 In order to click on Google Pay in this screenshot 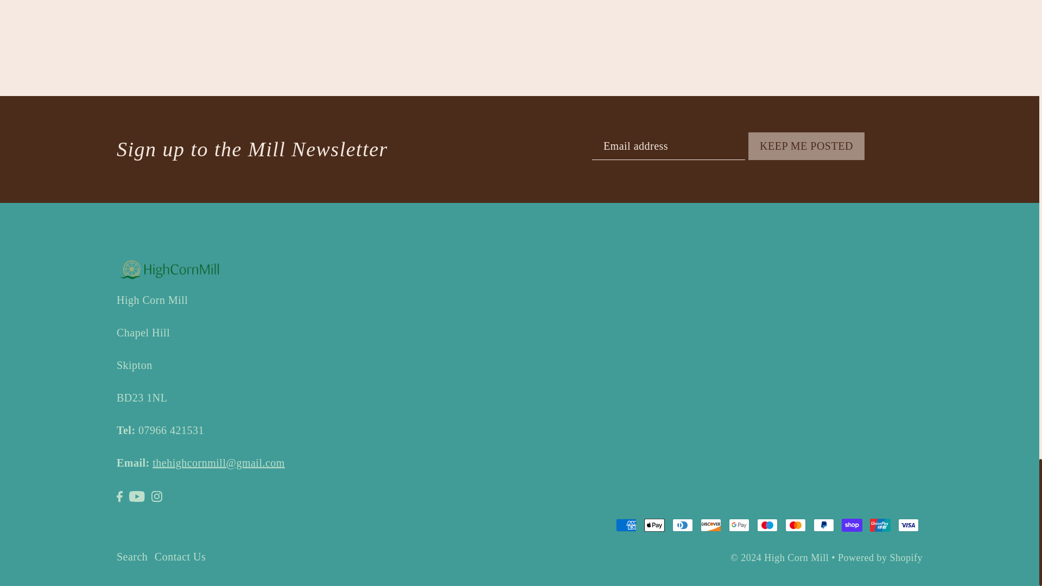, I will do `click(739, 525)`.